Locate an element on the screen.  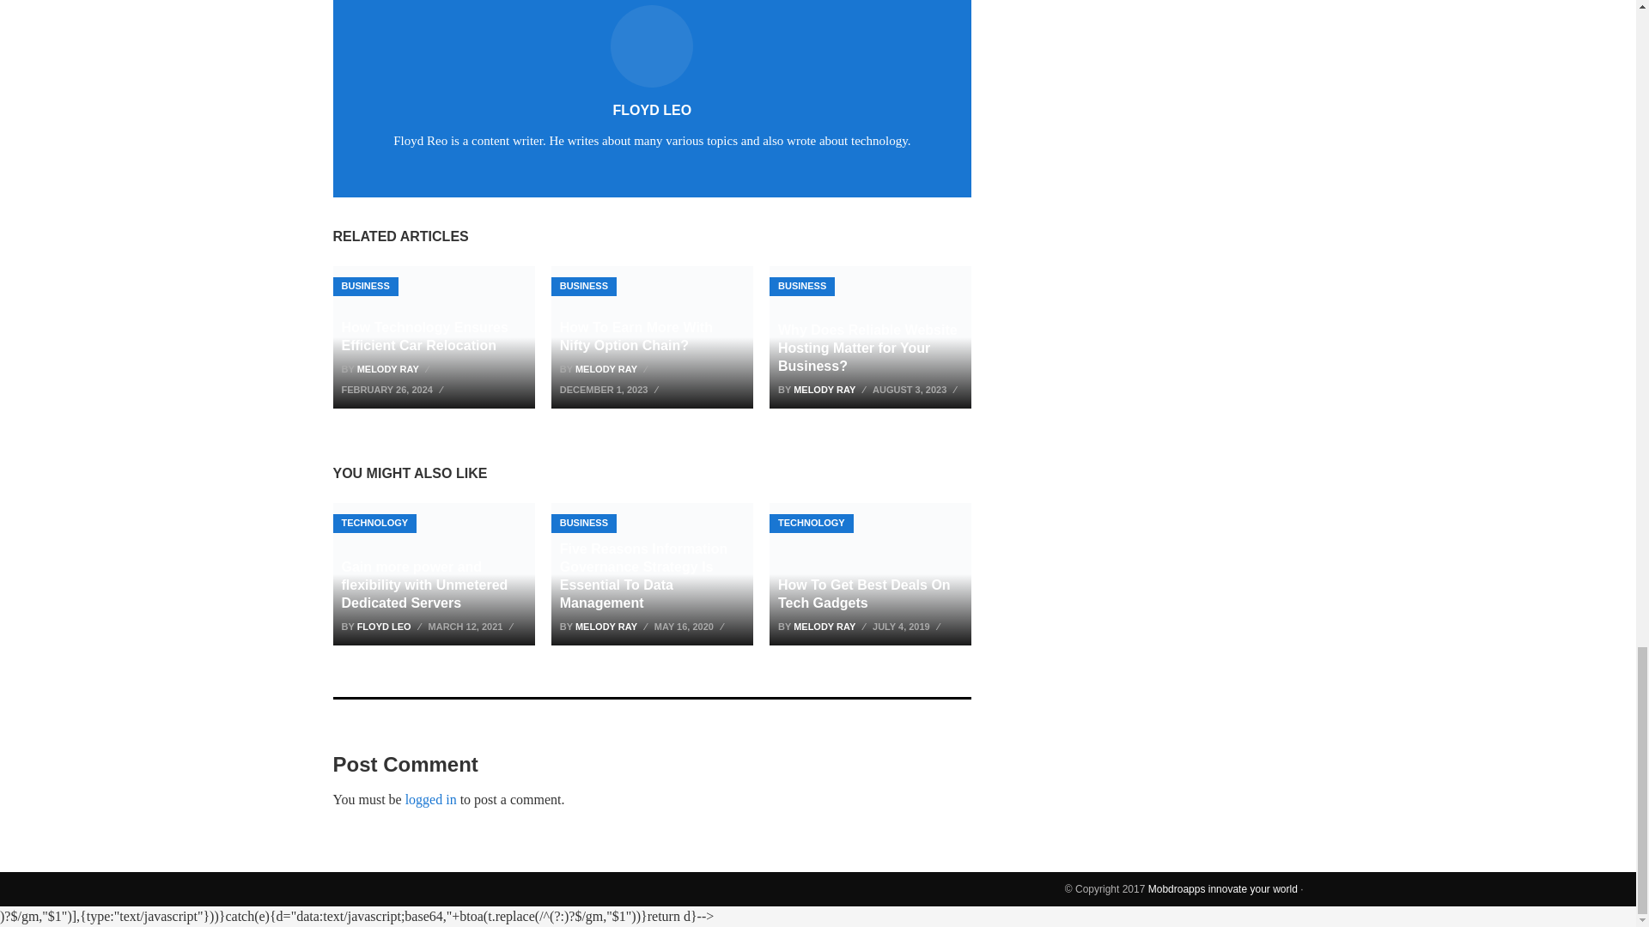
Why Does Reliable Website Hosting Matter for Your Business? is located at coordinates (870, 336).